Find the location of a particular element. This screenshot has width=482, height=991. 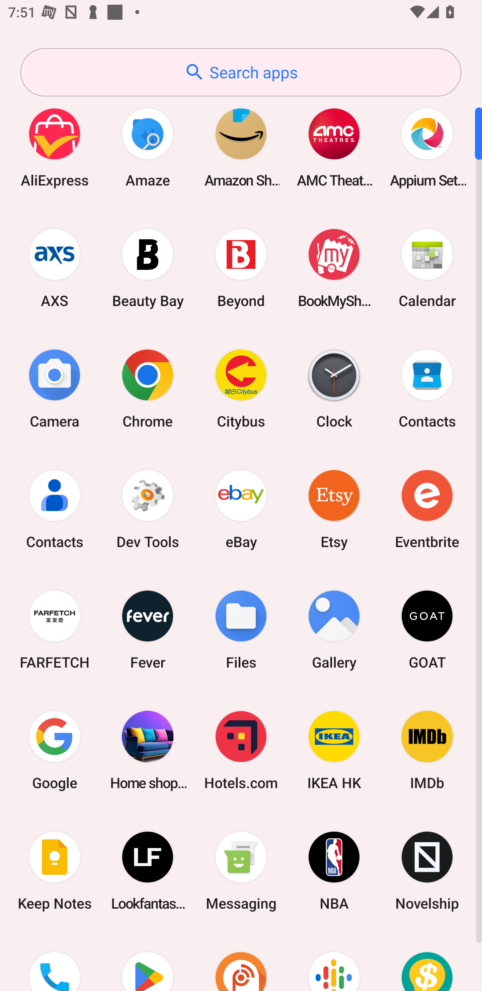

Contacts is located at coordinates (427, 388).